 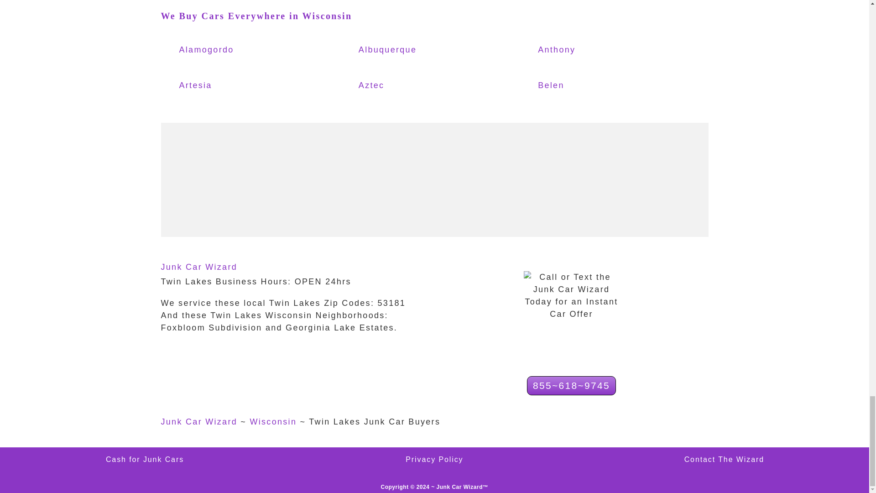 I want to click on Cash for Junk Cars, so click(x=145, y=459).